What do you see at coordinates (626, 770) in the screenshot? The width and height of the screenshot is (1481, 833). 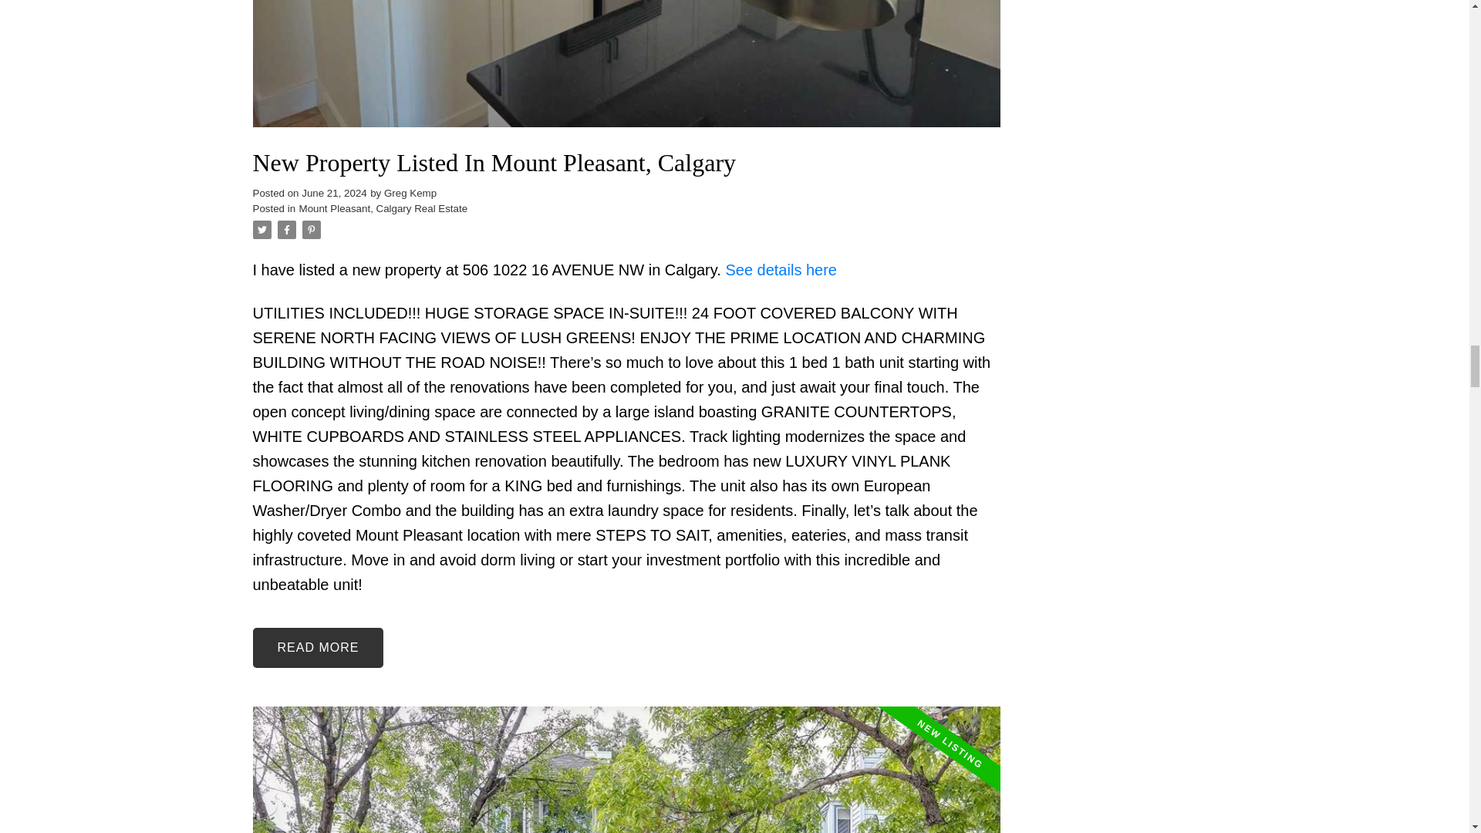 I see `Read full post` at bounding box center [626, 770].